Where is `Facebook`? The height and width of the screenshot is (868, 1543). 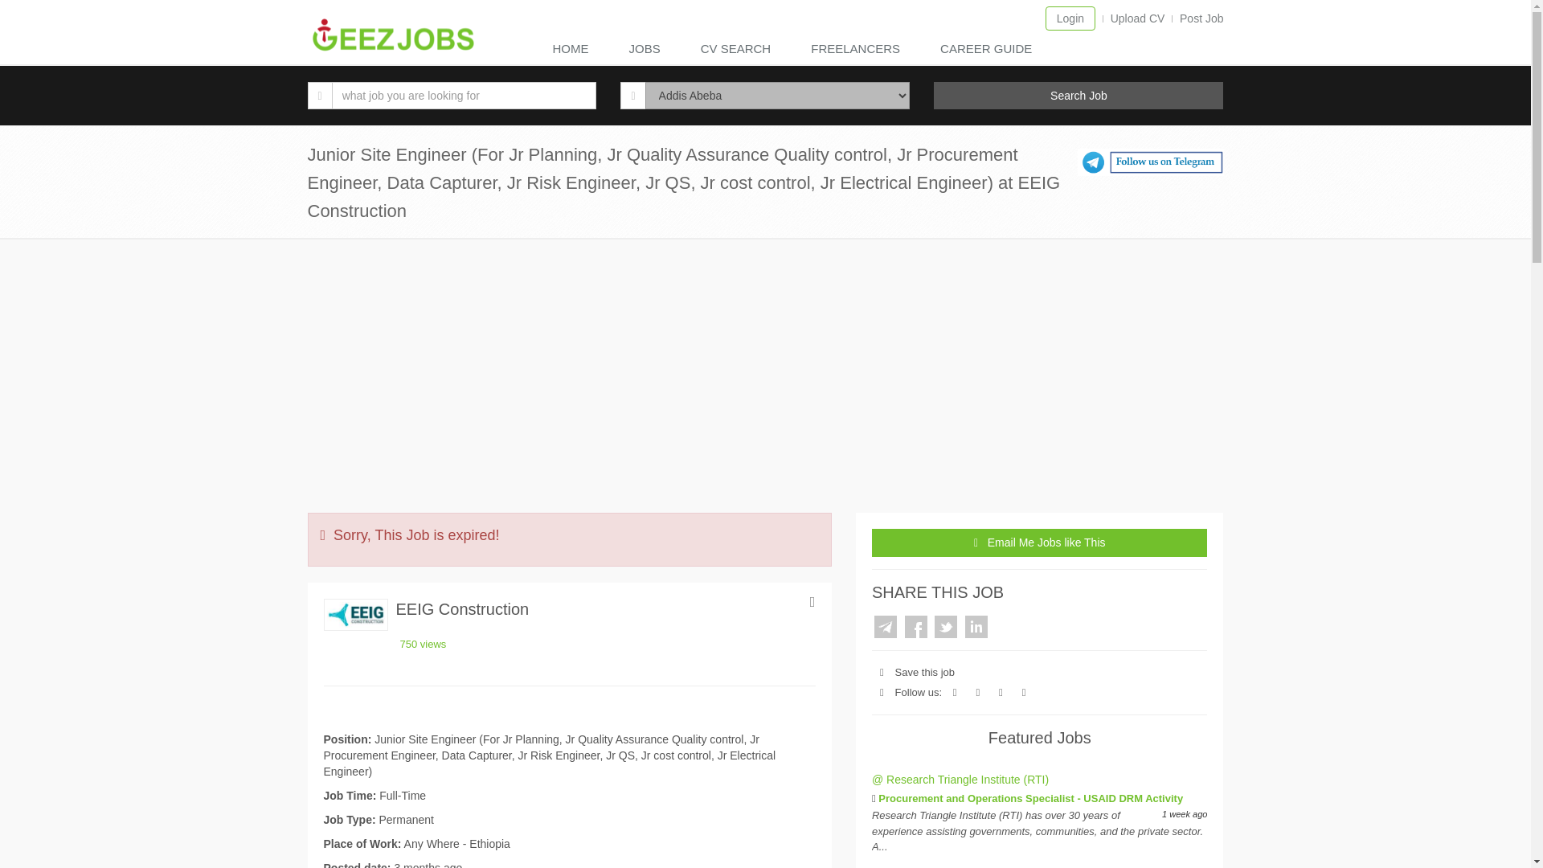
Facebook is located at coordinates (915, 626).